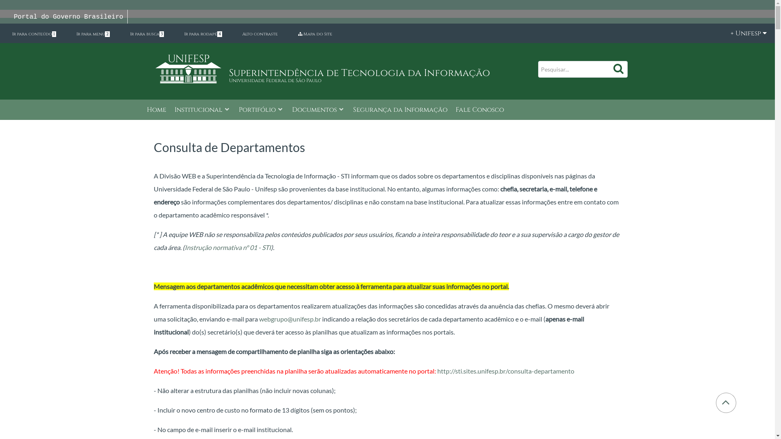 This screenshot has height=439, width=781. What do you see at coordinates (505, 371) in the screenshot?
I see `http://sti.sites.unifesp.br/consulta-departamento` at bounding box center [505, 371].